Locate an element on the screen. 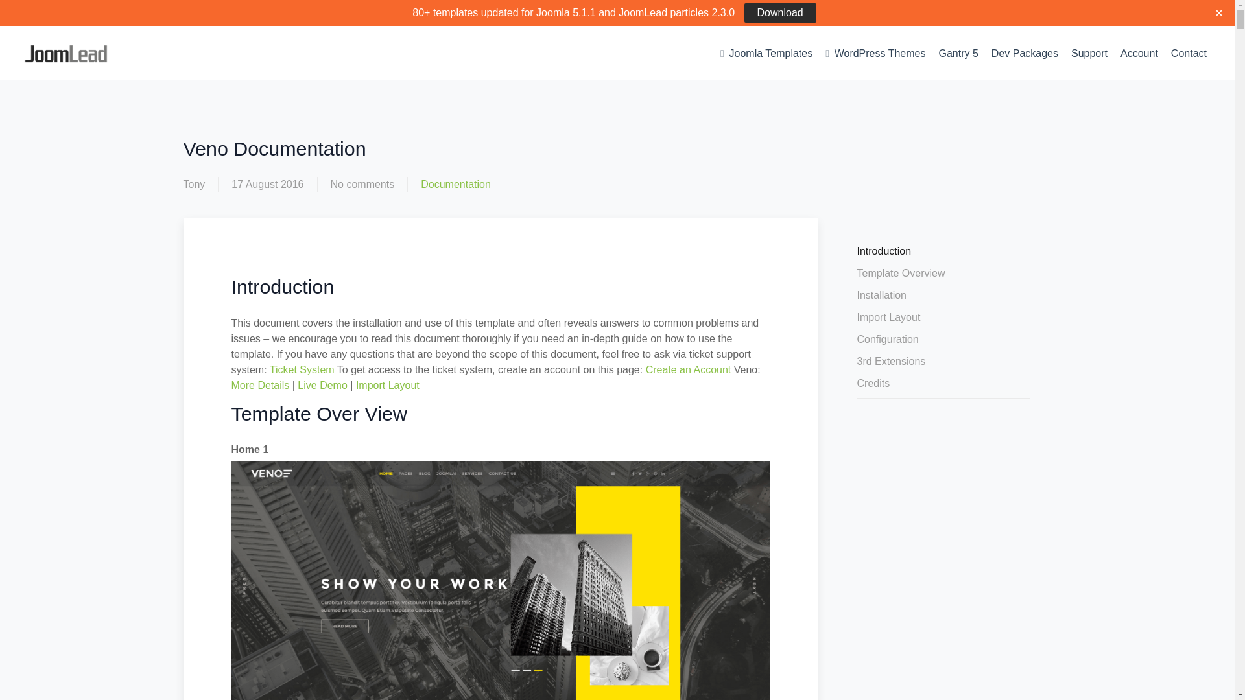 The image size is (1245, 700). Create an Account is located at coordinates (689, 369).